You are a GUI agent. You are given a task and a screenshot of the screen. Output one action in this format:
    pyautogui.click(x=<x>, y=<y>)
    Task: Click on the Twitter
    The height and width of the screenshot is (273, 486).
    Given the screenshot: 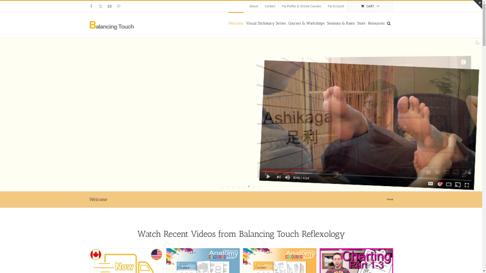 What is the action you would take?
    pyautogui.click(x=100, y=6)
    